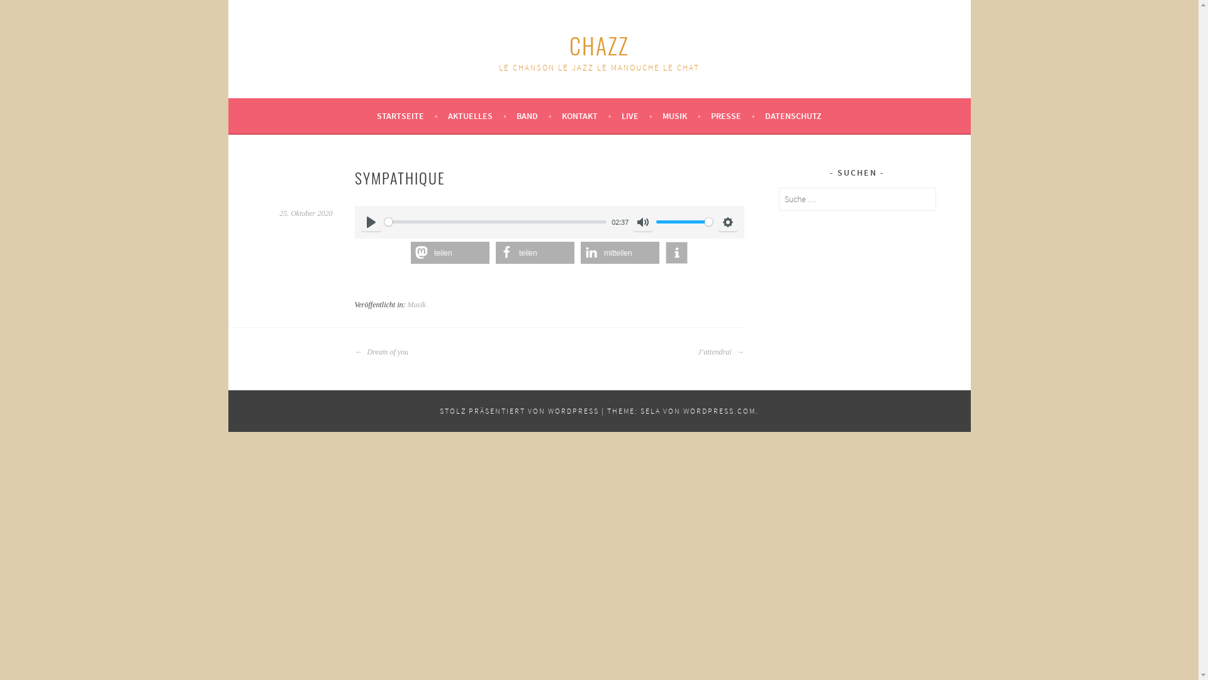 The width and height of the screenshot is (1208, 680). Describe the element at coordinates (643, 222) in the screenshot. I see `MUTE` at that location.